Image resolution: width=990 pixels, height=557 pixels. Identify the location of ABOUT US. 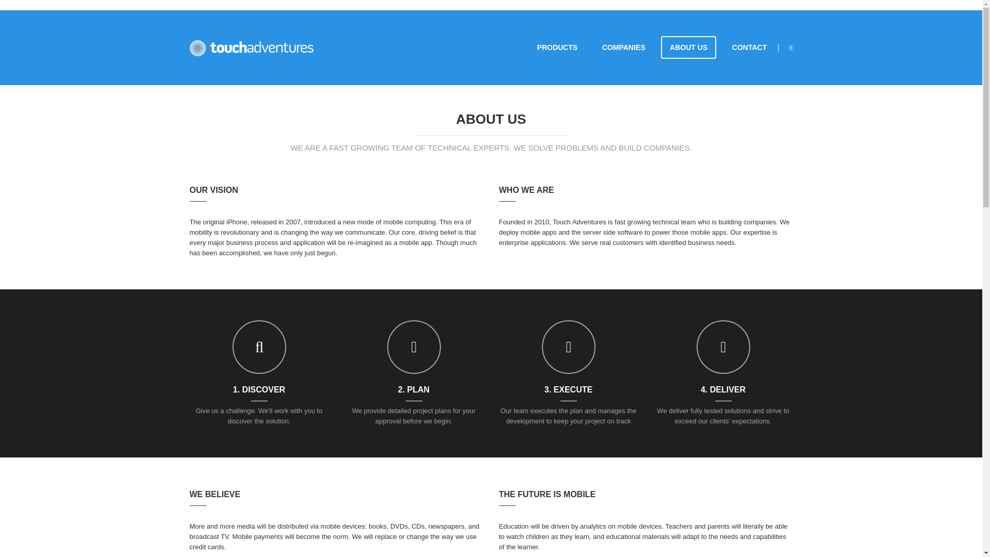
(688, 47).